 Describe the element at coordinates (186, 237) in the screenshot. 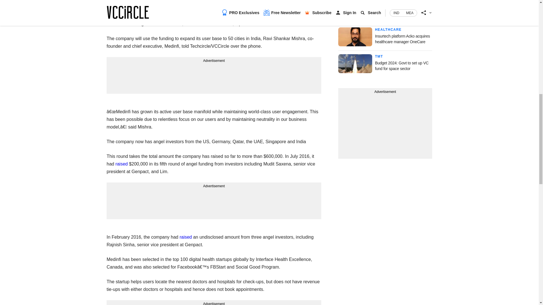

I see `raised` at that location.